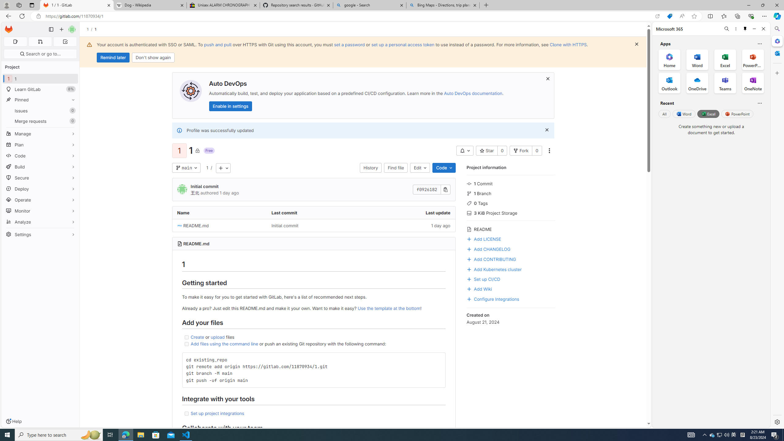  What do you see at coordinates (9, 29) in the screenshot?
I see `Homepage` at bounding box center [9, 29].